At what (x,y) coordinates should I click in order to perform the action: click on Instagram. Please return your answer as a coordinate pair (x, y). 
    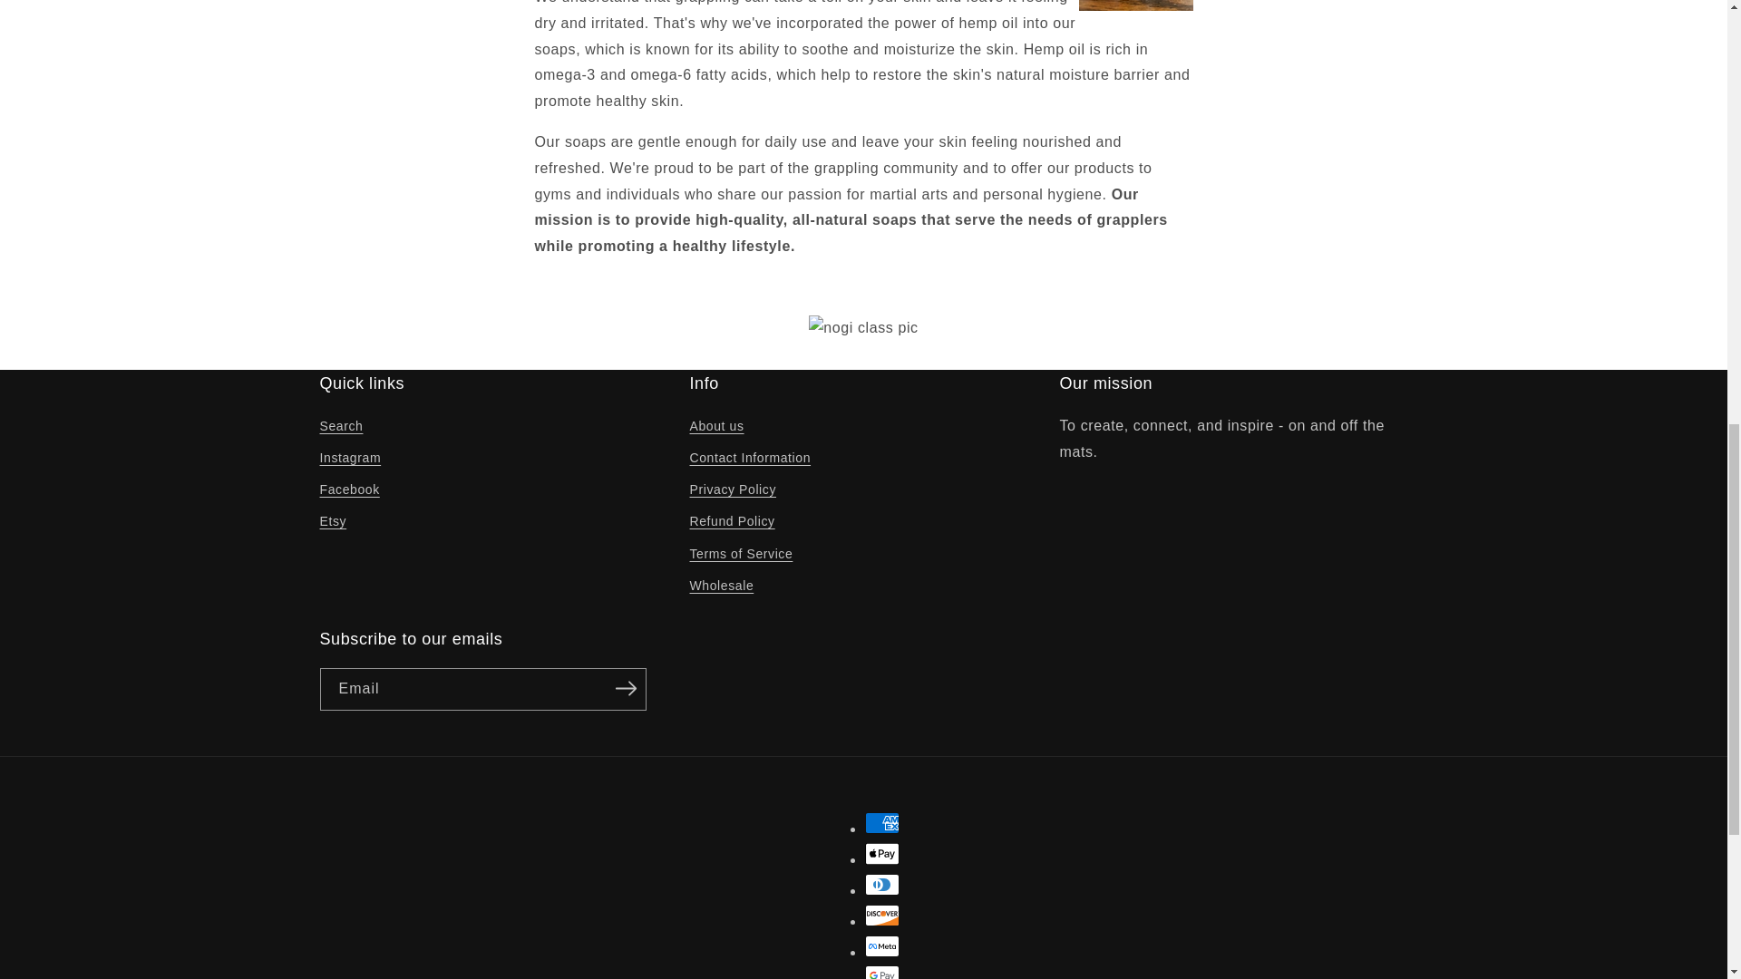
    Looking at the image, I should click on (350, 458).